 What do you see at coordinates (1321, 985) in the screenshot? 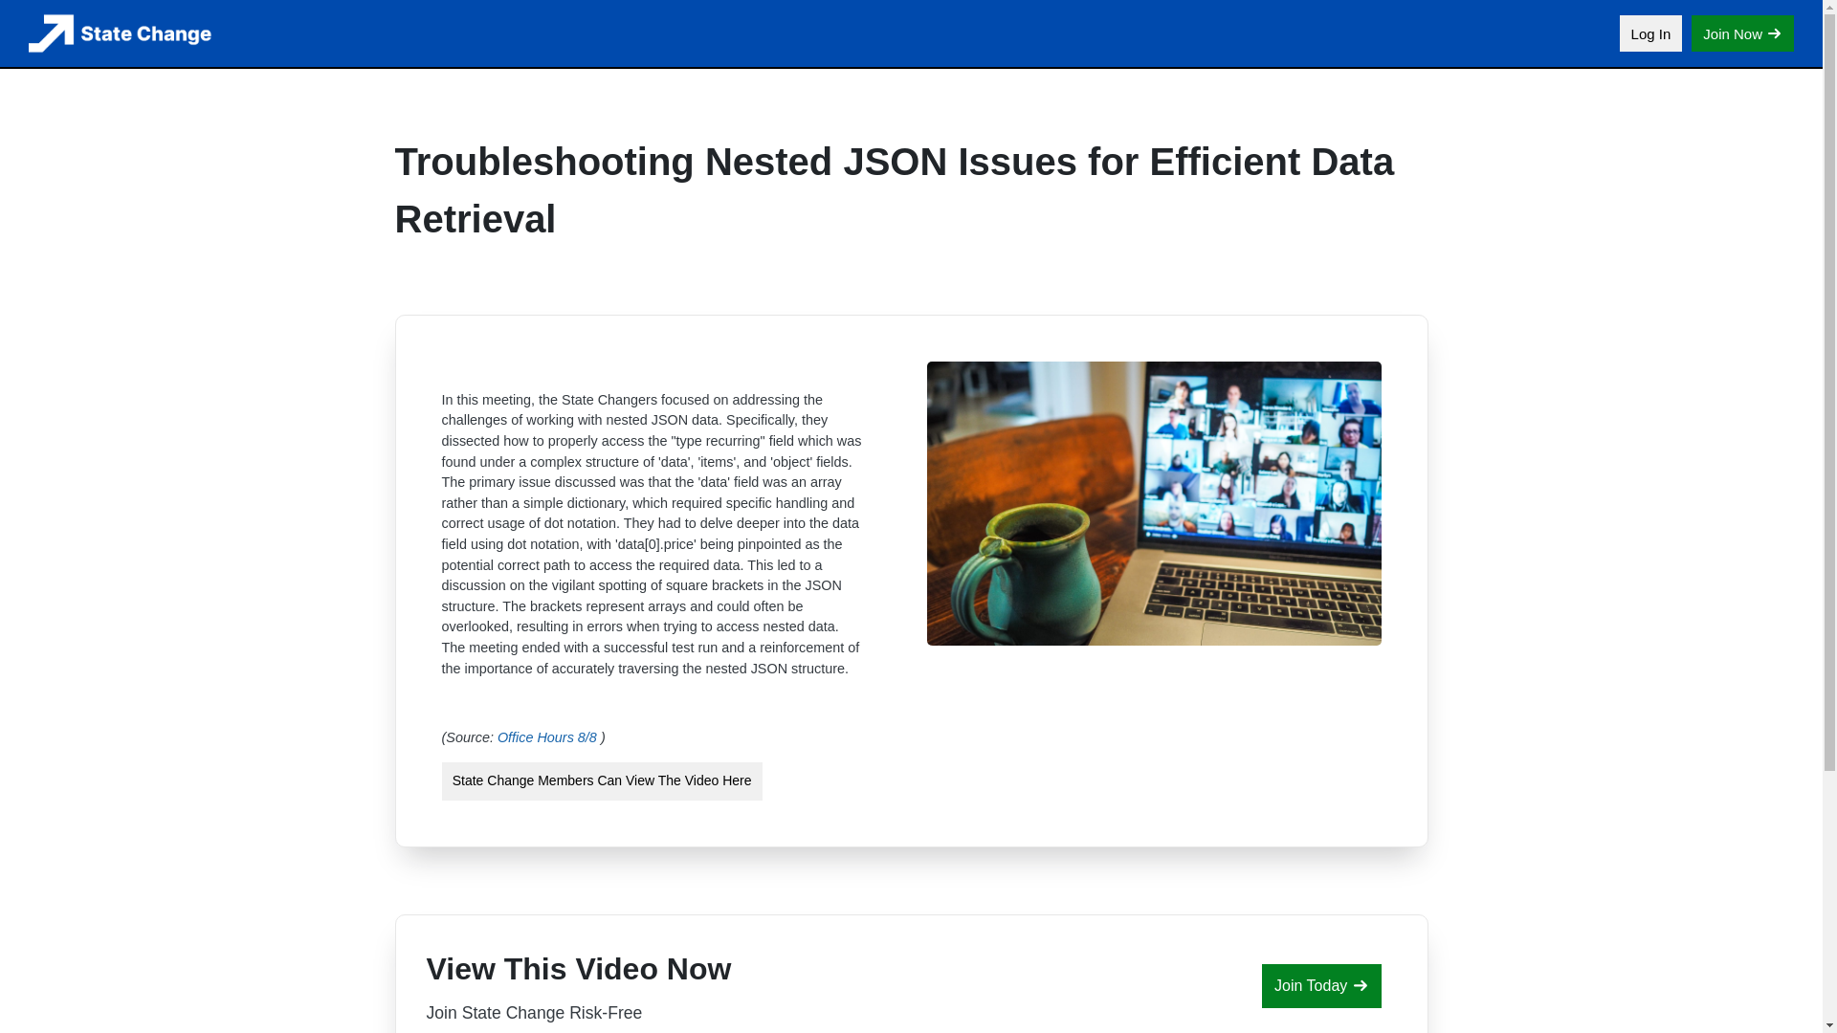
I see `Join Today` at bounding box center [1321, 985].